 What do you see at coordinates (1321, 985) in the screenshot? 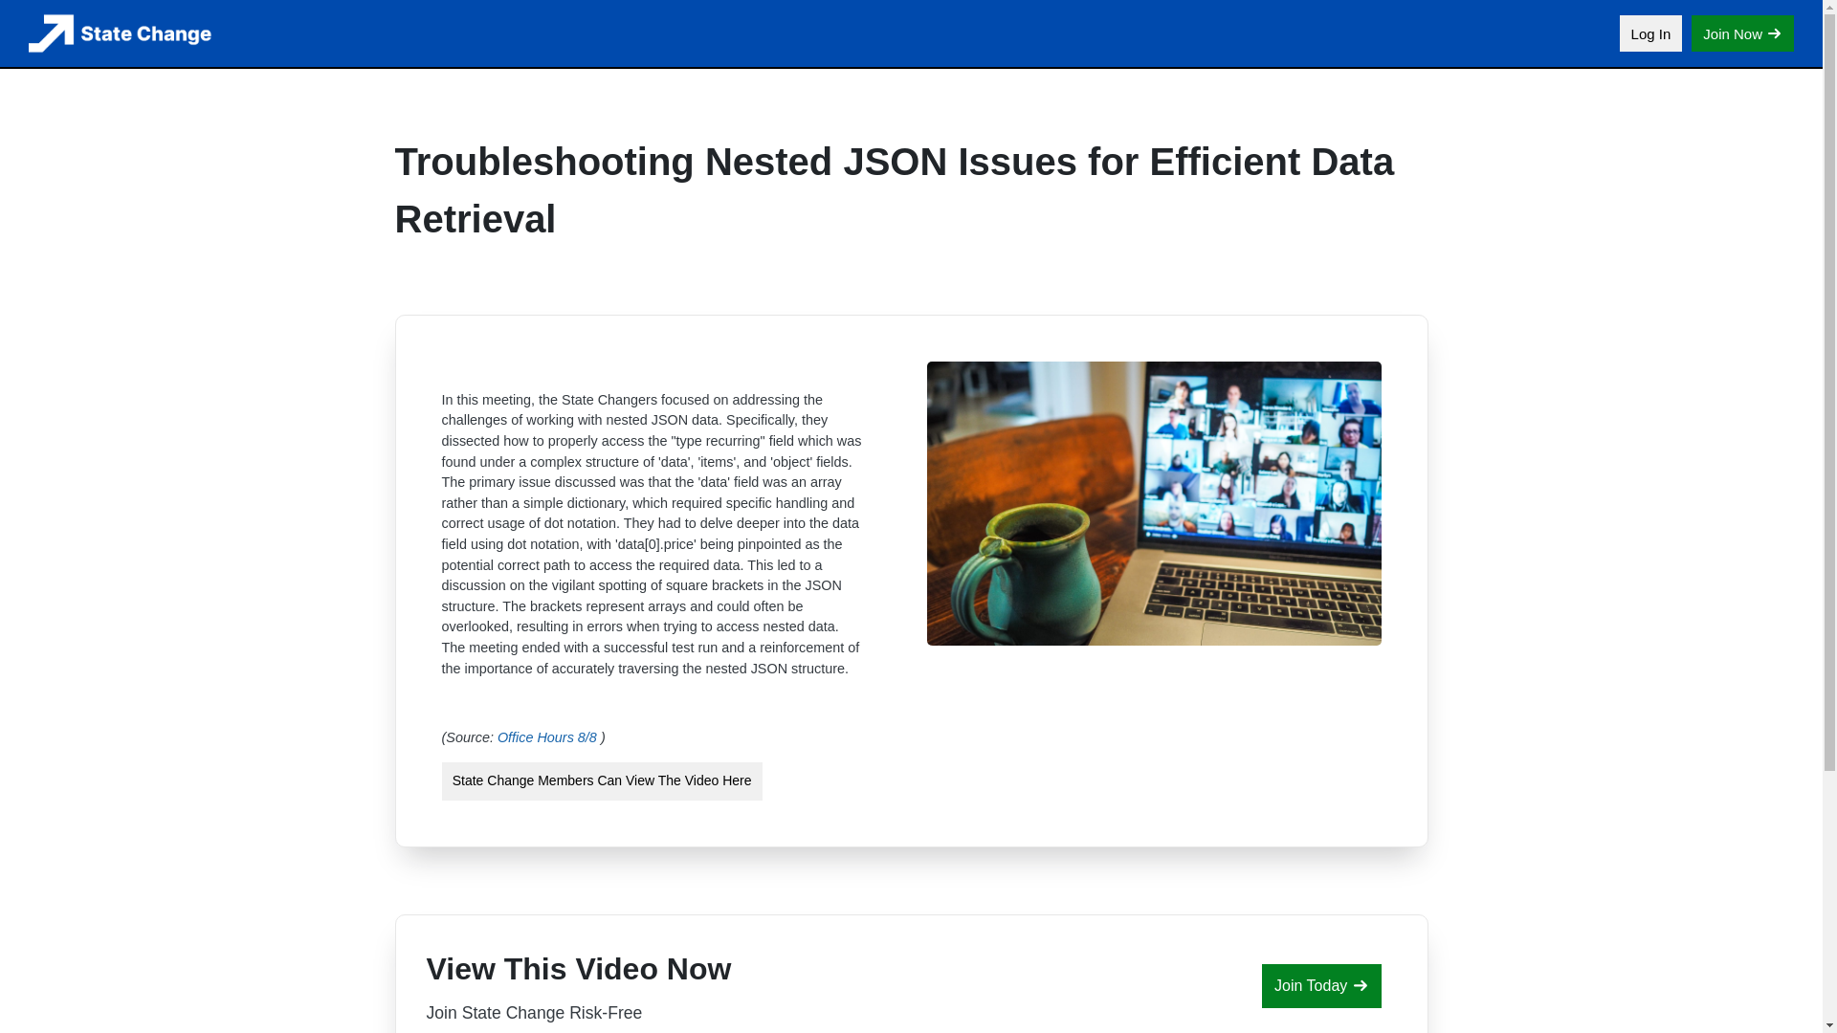
I see `Join Today` at bounding box center [1321, 985].